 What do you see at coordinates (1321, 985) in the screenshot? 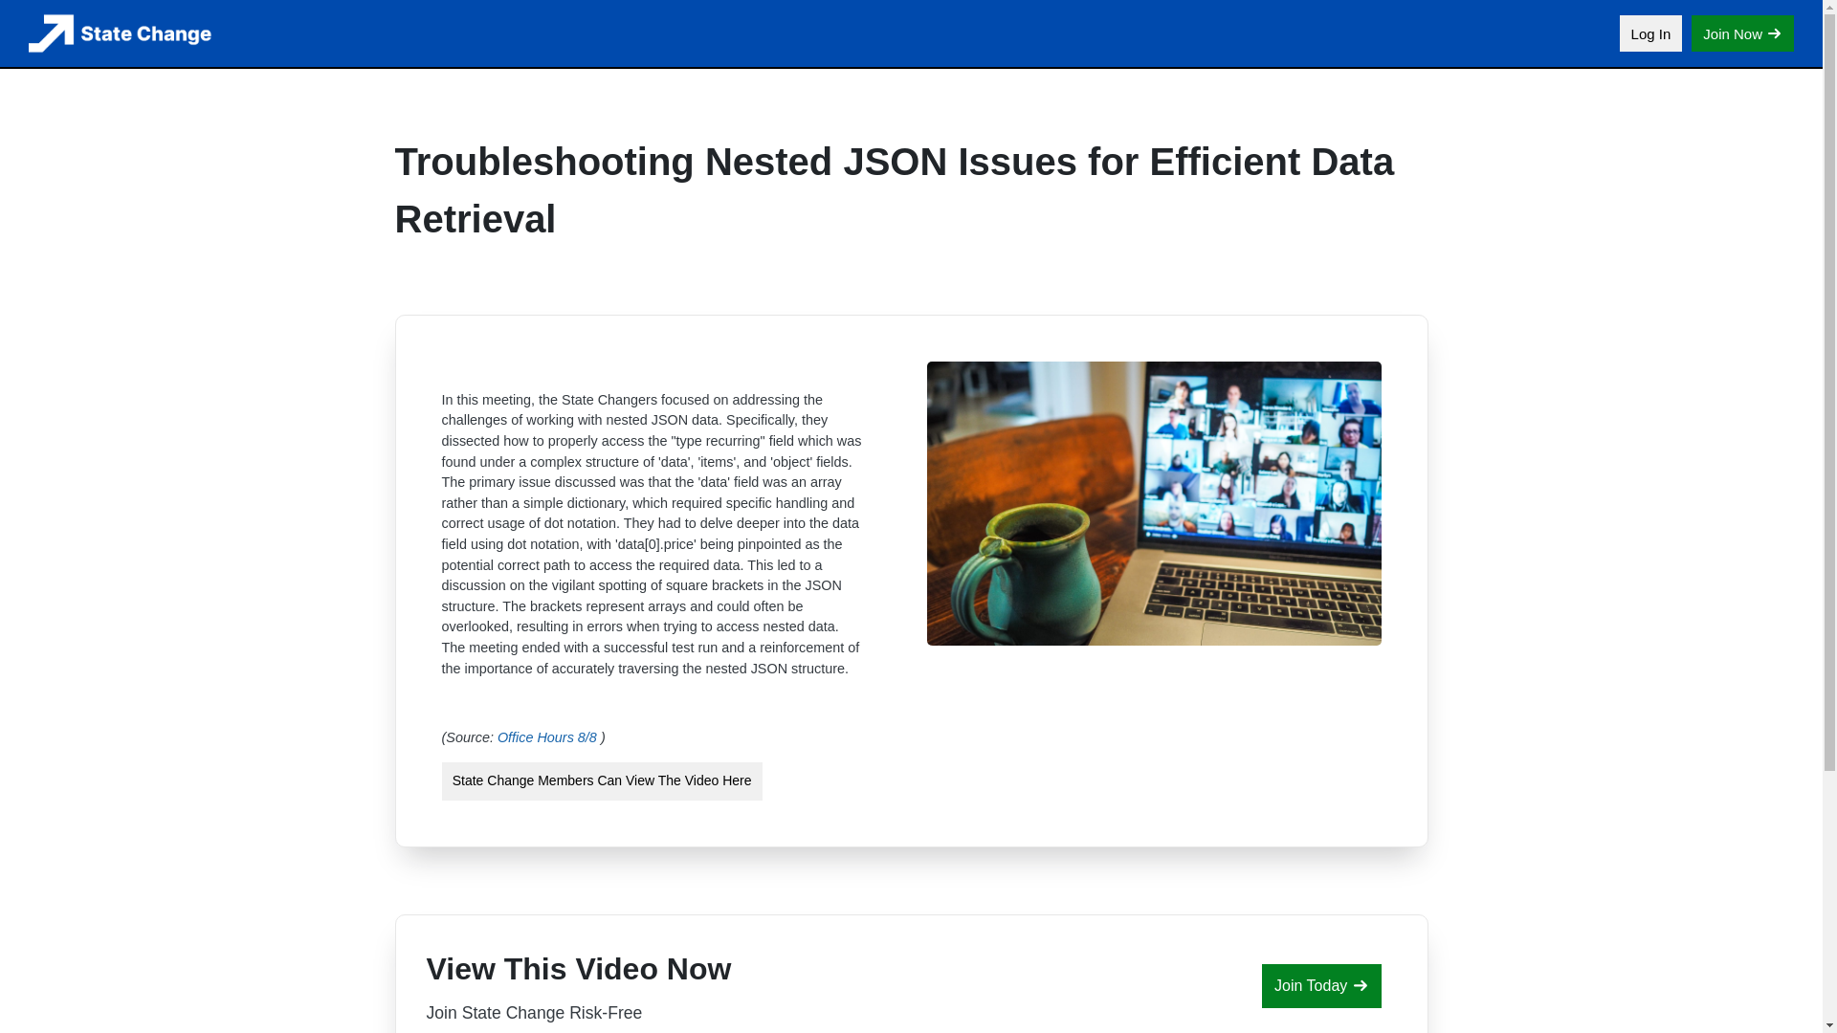
I see `Join Today` at bounding box center [1321, 985].